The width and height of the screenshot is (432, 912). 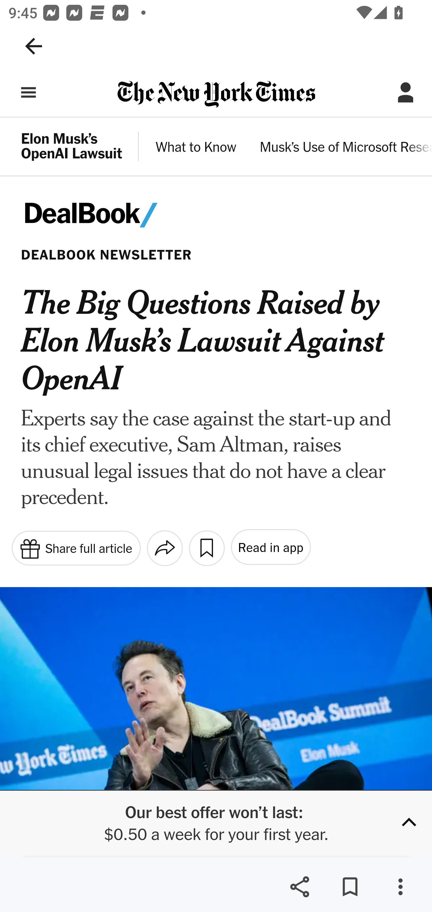 I want to click on Save article for reading later..., so click(x=206, y=548).